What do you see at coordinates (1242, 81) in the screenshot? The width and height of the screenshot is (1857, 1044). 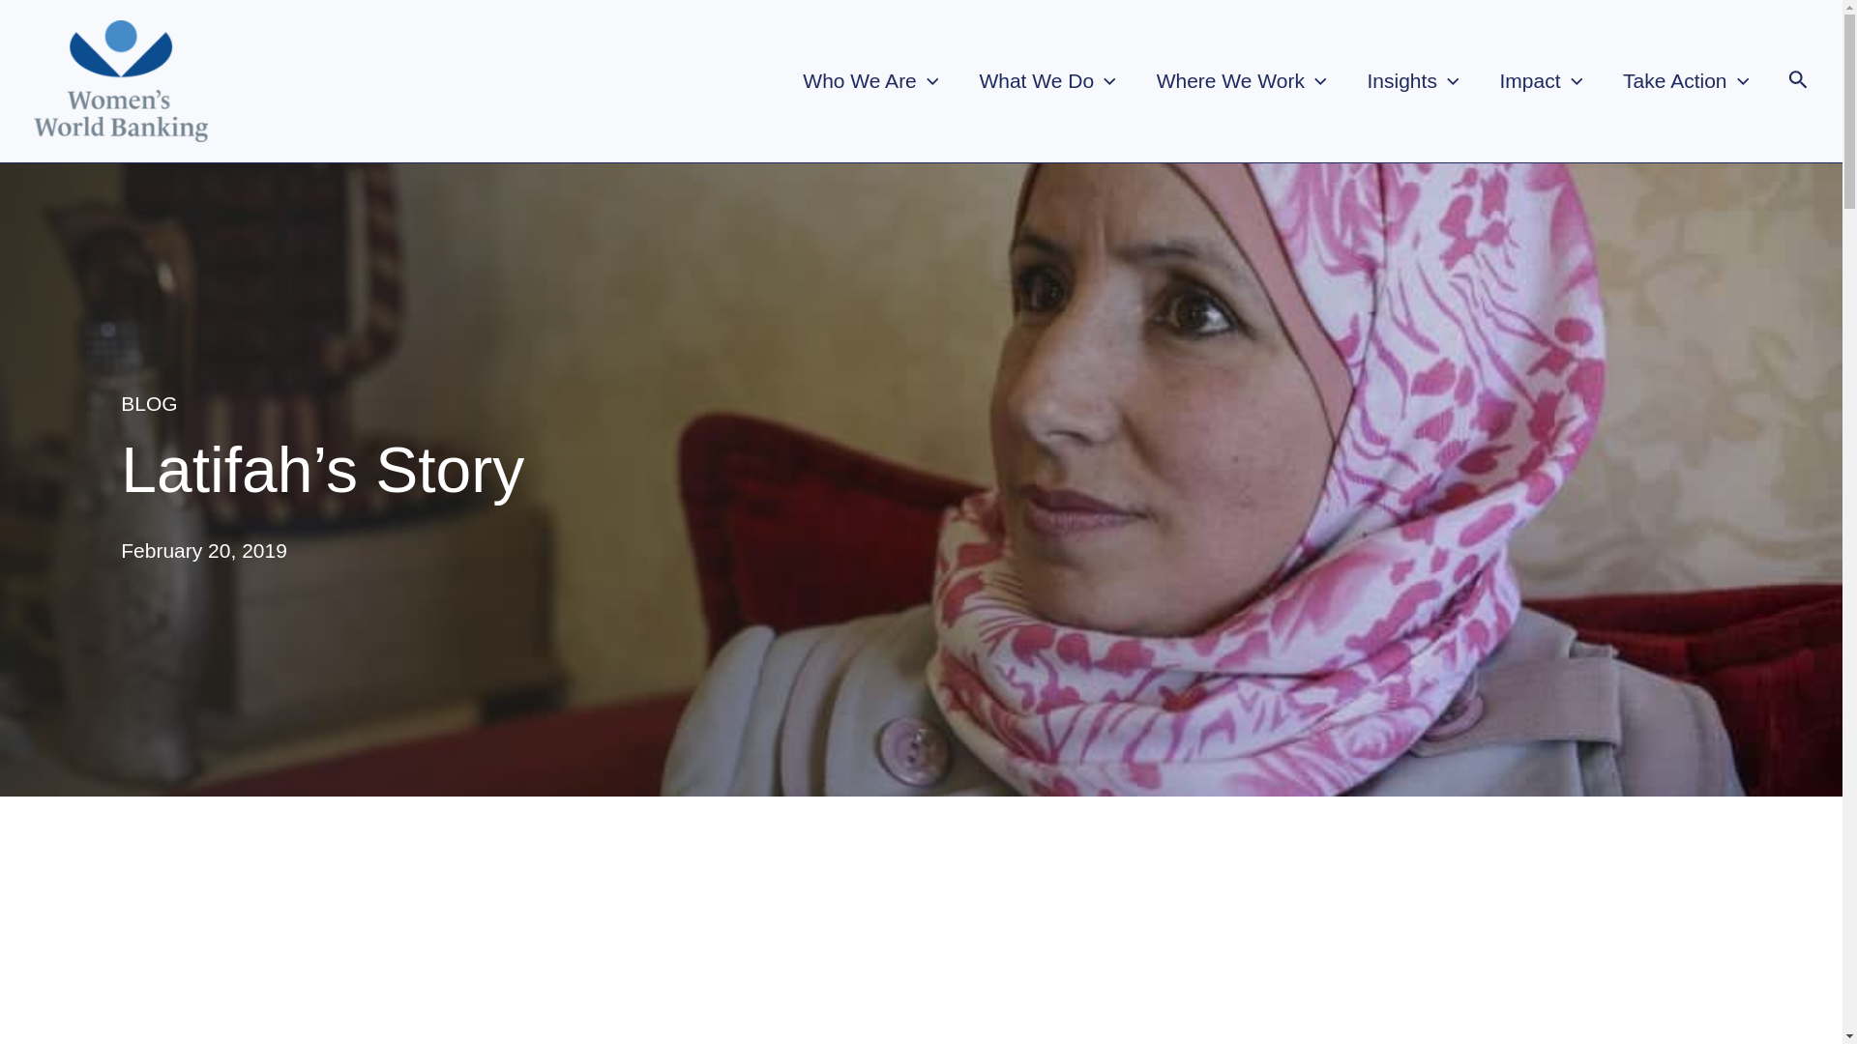 I see `Where We Work` at bounding box center [1242, 81].